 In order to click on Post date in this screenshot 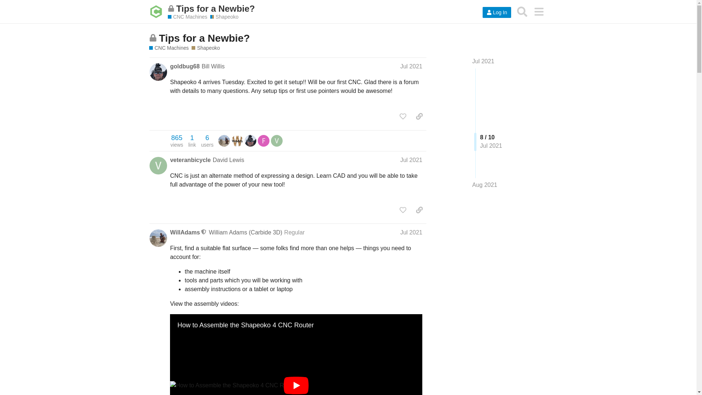, I will do `click(411, 66)`.